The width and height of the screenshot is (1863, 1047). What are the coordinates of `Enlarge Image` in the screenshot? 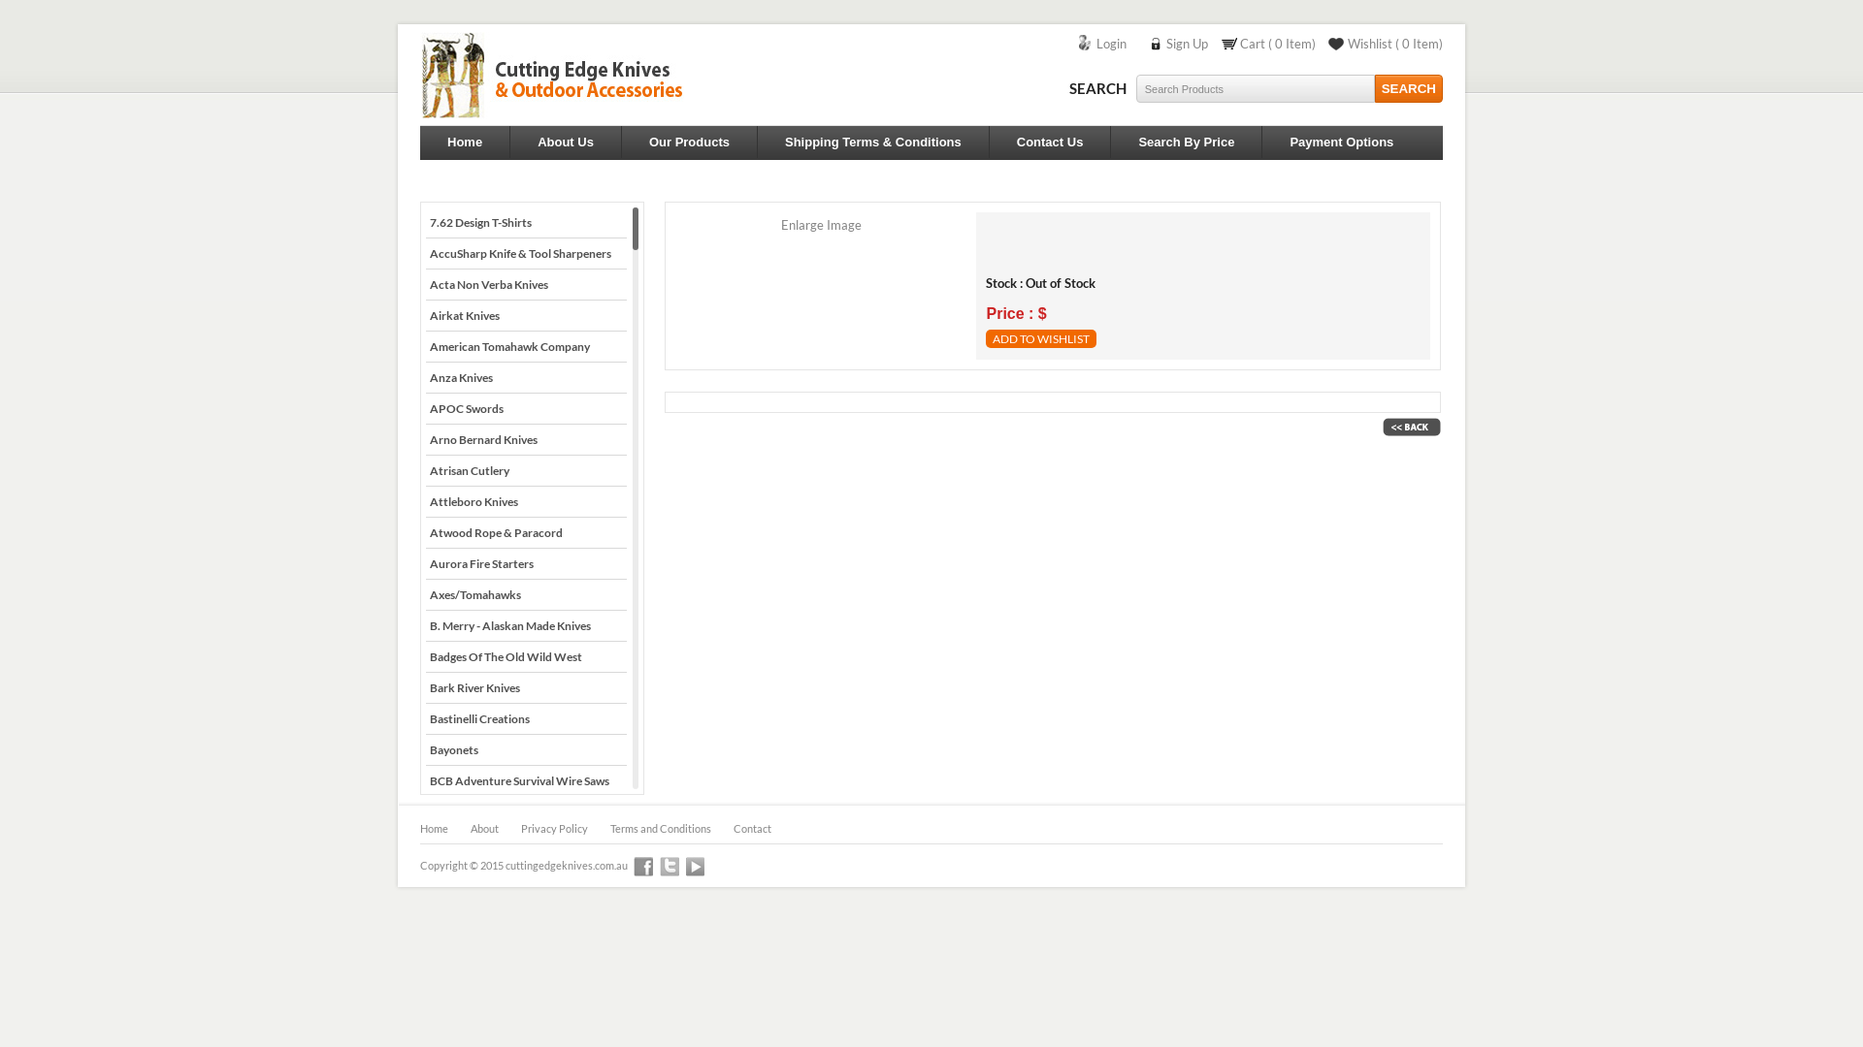 It's located at (821, 225).